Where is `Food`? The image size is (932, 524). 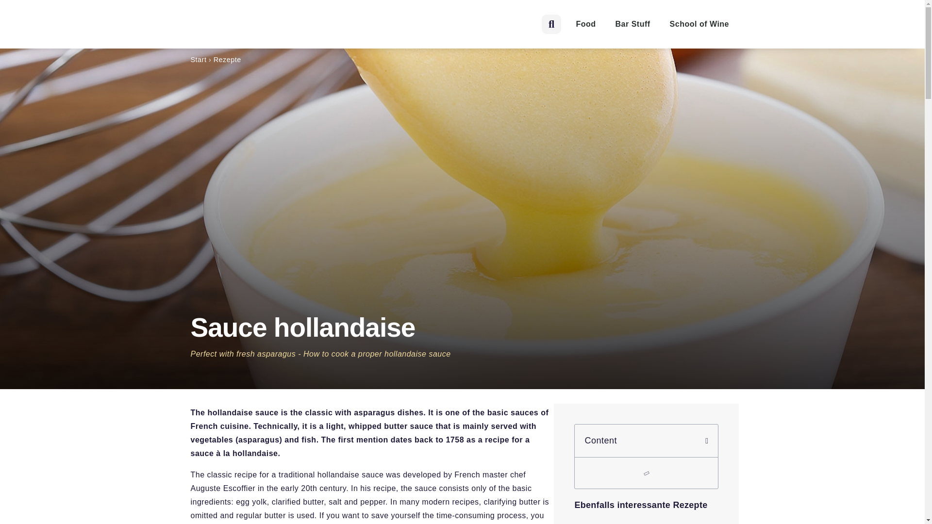
Food is located at coordinates (585, 24).